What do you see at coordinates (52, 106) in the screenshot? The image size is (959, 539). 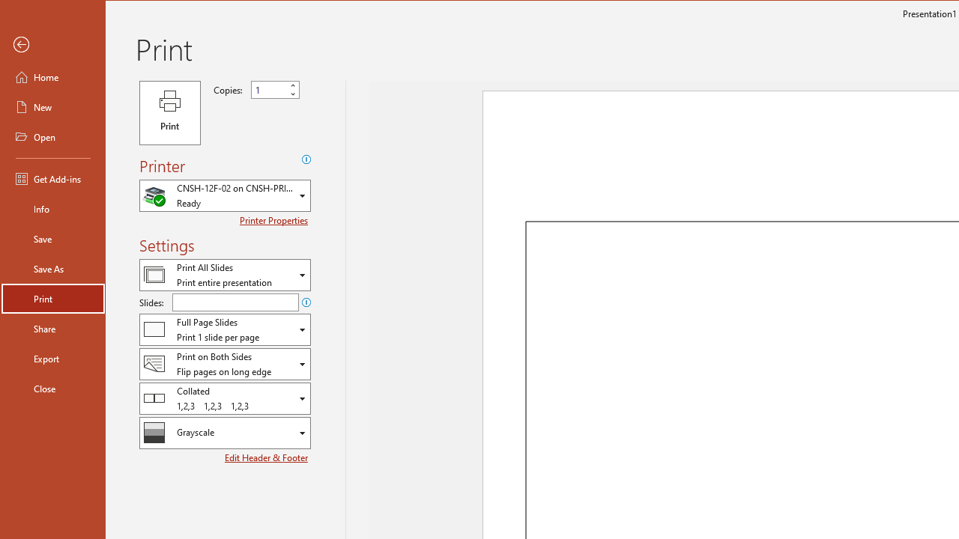 I see `New` at bounding box center [52, 106].